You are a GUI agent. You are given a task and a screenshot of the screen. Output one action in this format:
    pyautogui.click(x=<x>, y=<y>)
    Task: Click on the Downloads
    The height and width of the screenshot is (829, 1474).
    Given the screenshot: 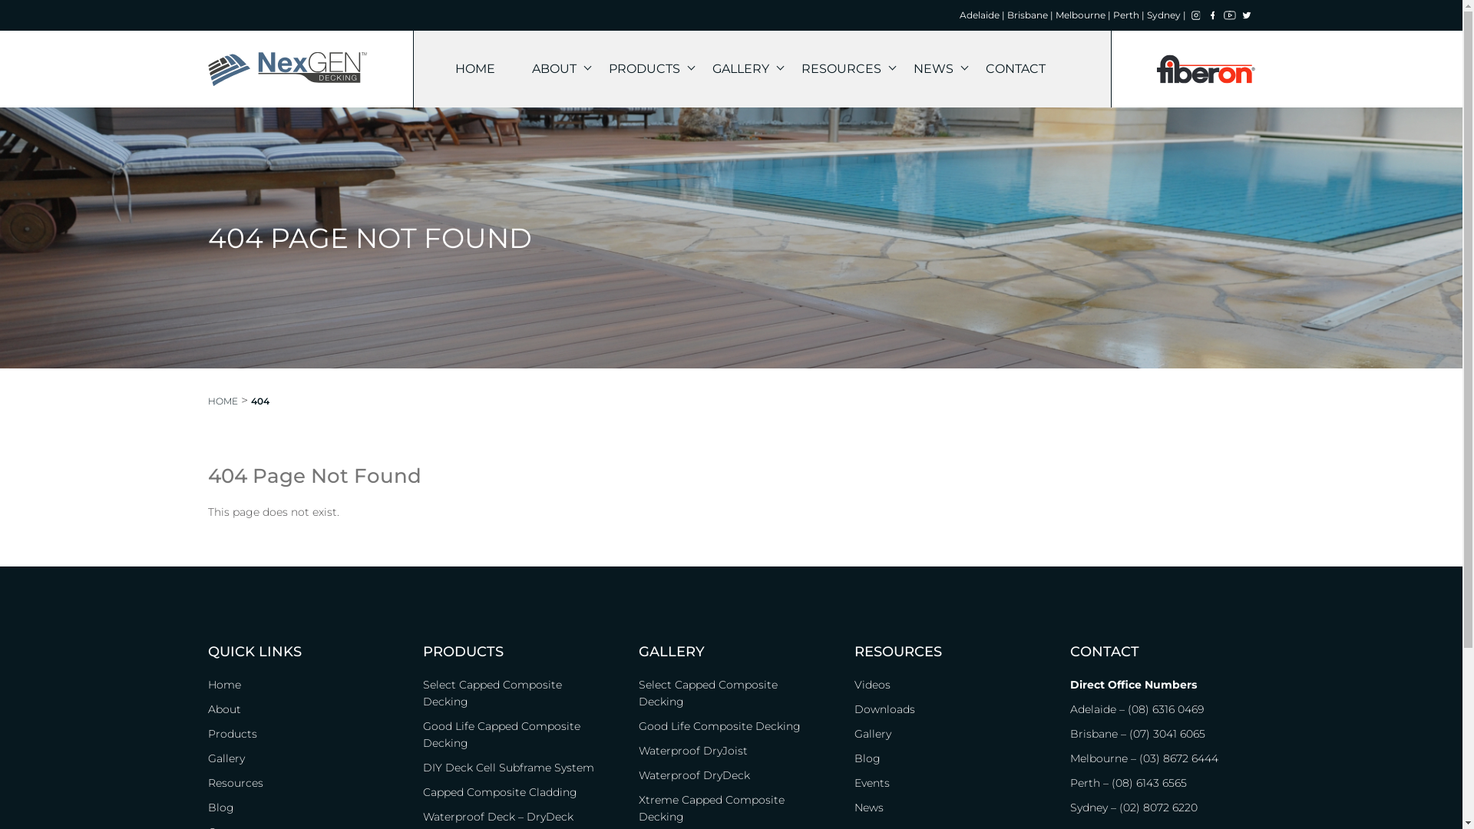 What is the action you would take?
    pyautogui.click(x=947, y=709)
    